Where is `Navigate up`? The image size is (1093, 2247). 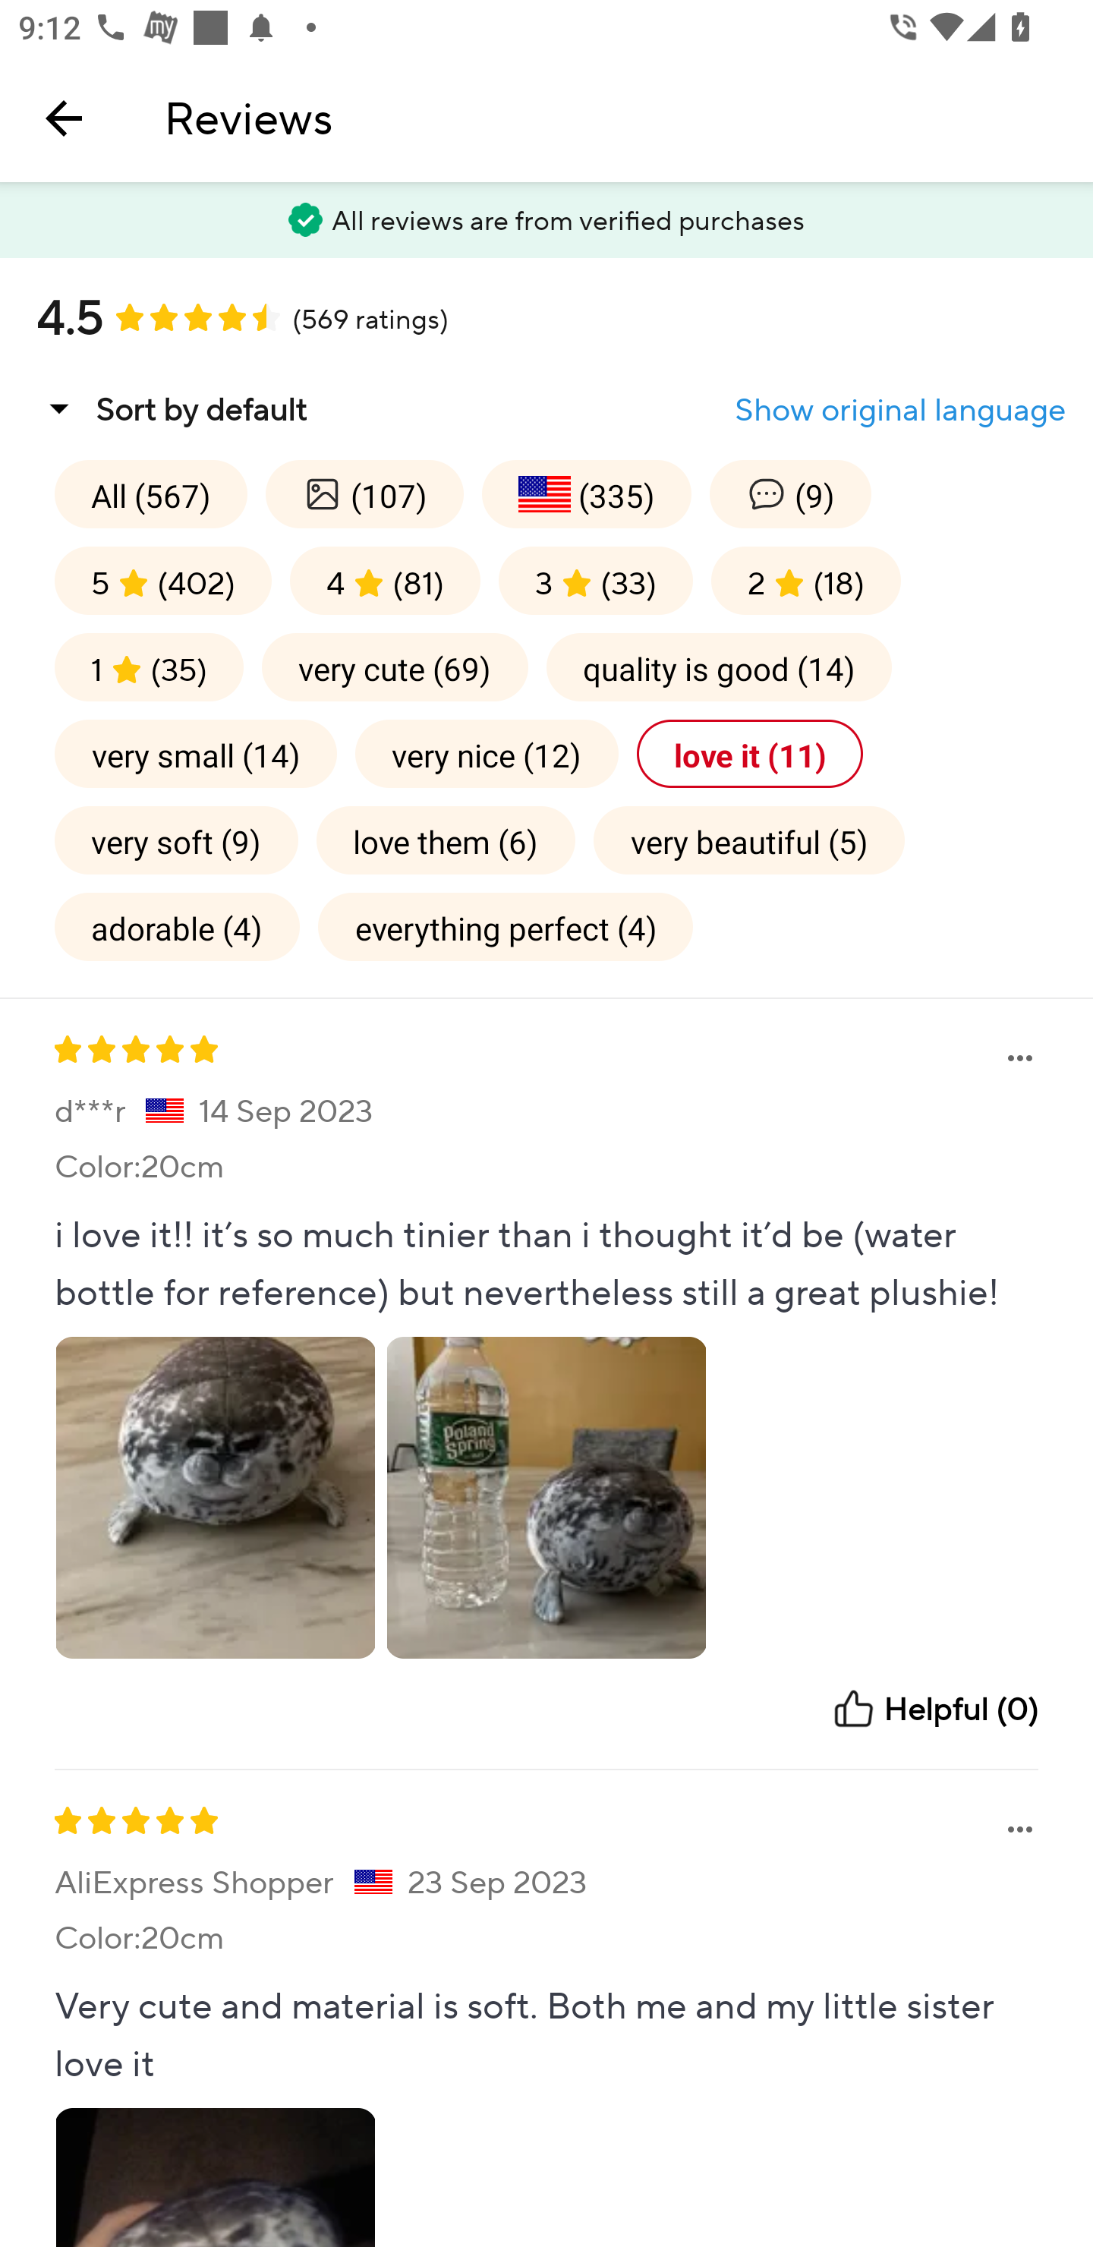 Navigate up is located at coordinates (64, 118).